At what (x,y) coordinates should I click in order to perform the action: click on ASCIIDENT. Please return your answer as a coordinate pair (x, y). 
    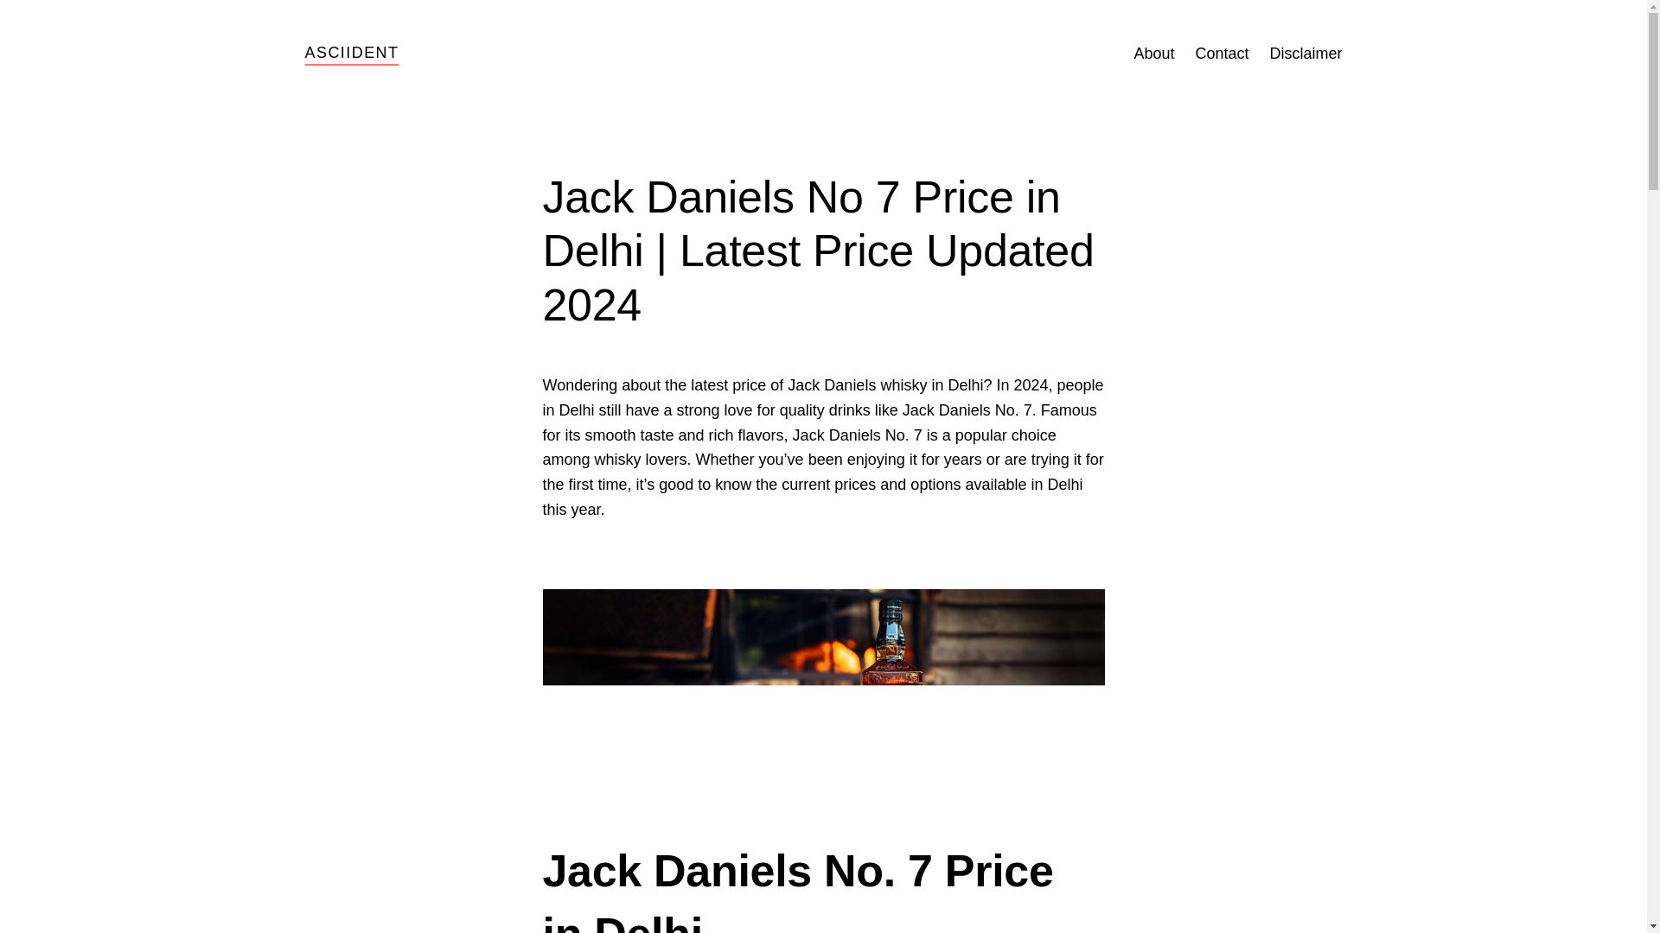
    Looking at the image, I should click on (351, 52).